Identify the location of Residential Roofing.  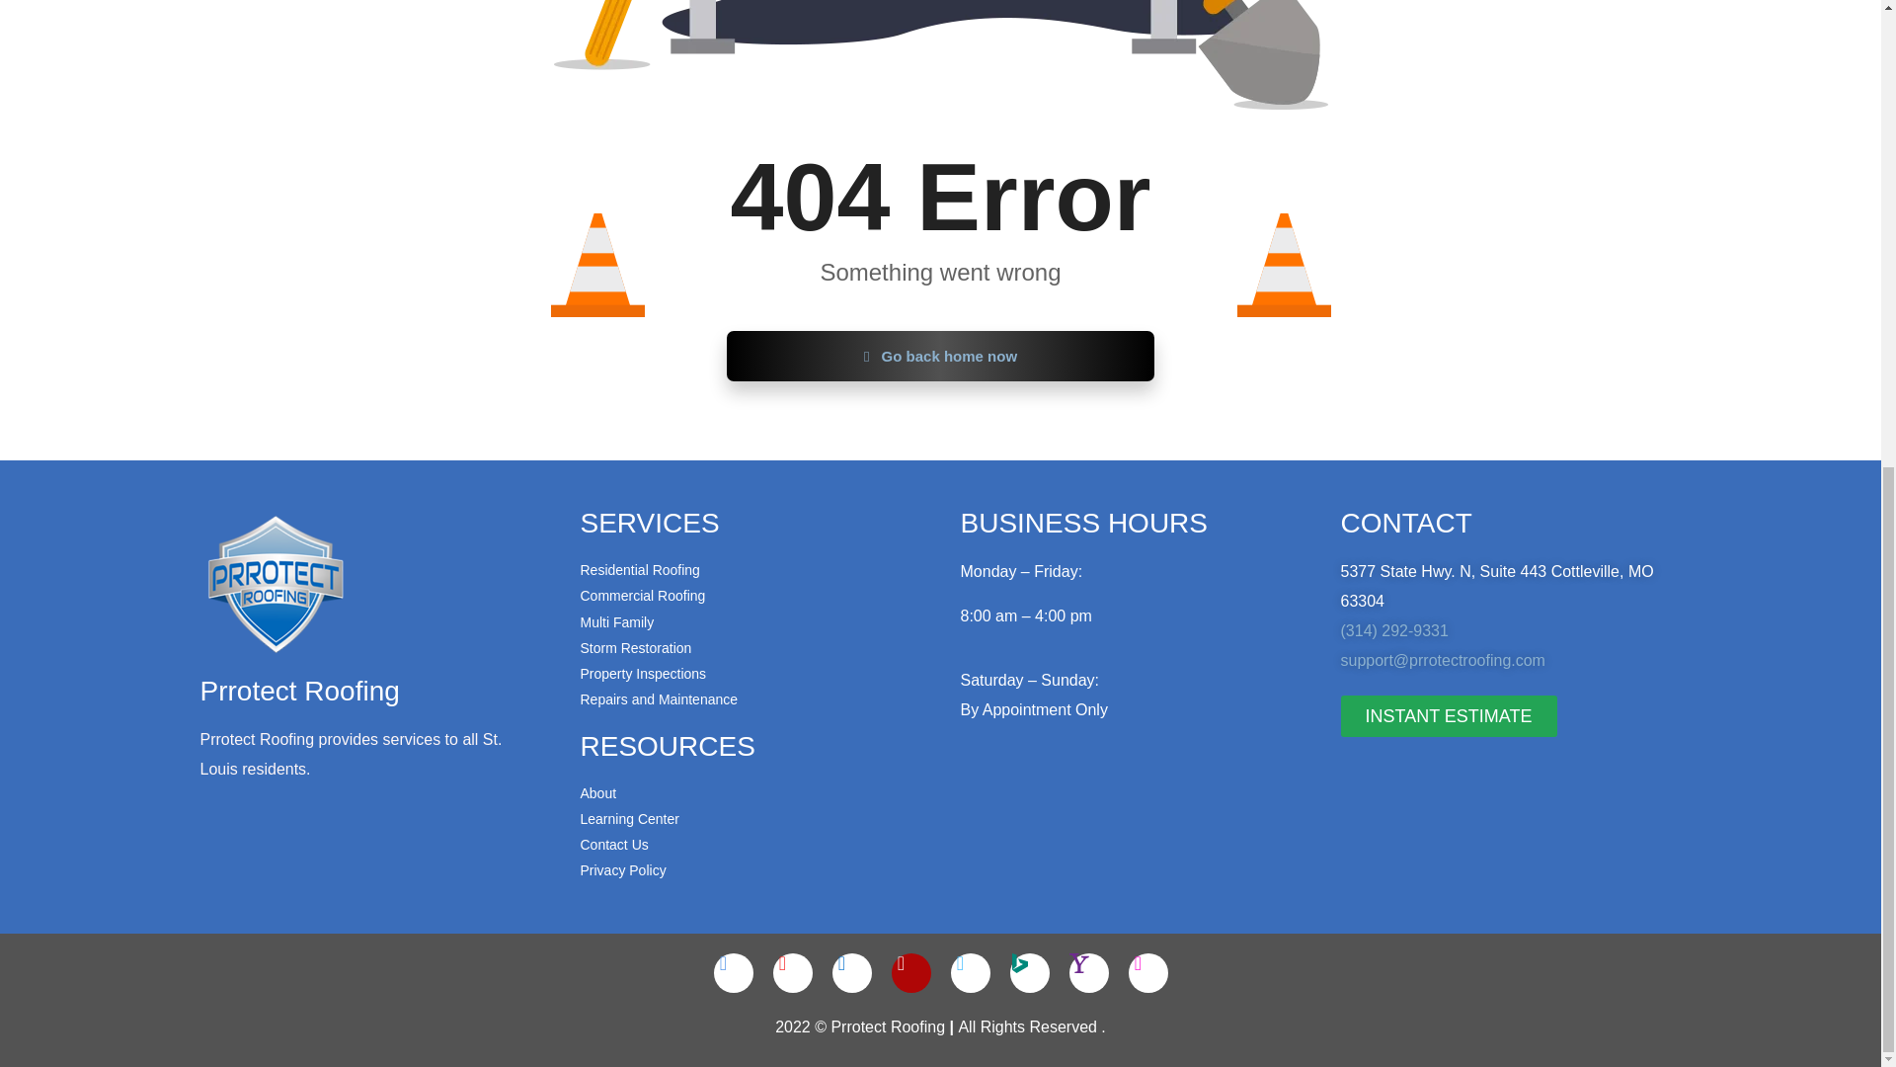
(750, 569).